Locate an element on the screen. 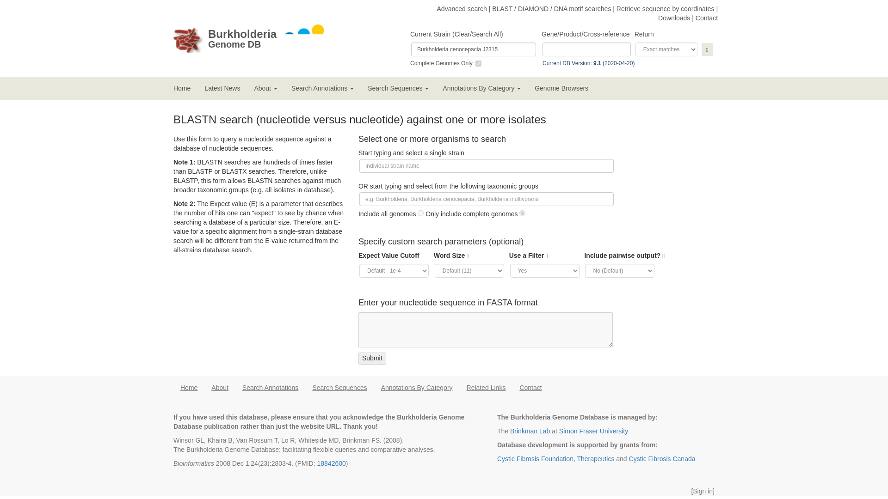  complete is located at coordinates (478, 63).